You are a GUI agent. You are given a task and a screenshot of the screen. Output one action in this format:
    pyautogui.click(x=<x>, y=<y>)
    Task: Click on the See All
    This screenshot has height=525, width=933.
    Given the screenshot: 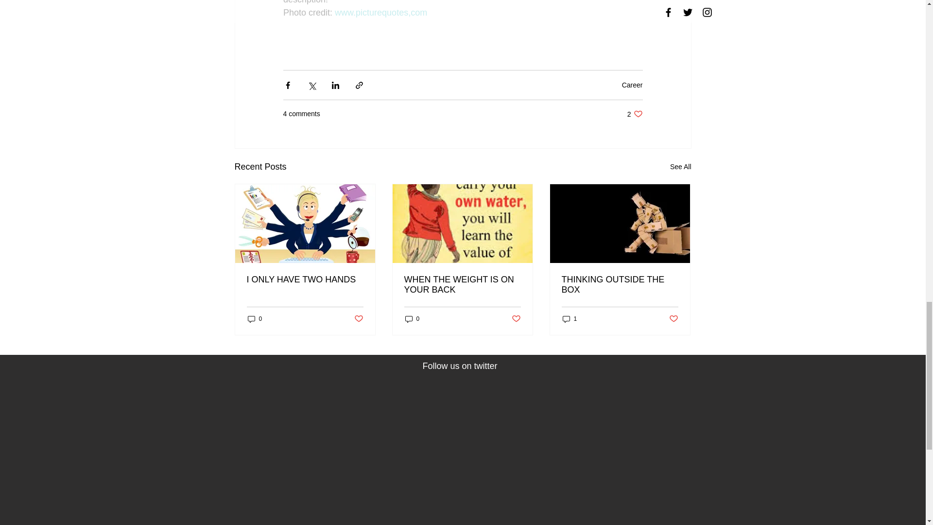 What is the action you would take?
    pyautogui.click(x=412, y=318)
    